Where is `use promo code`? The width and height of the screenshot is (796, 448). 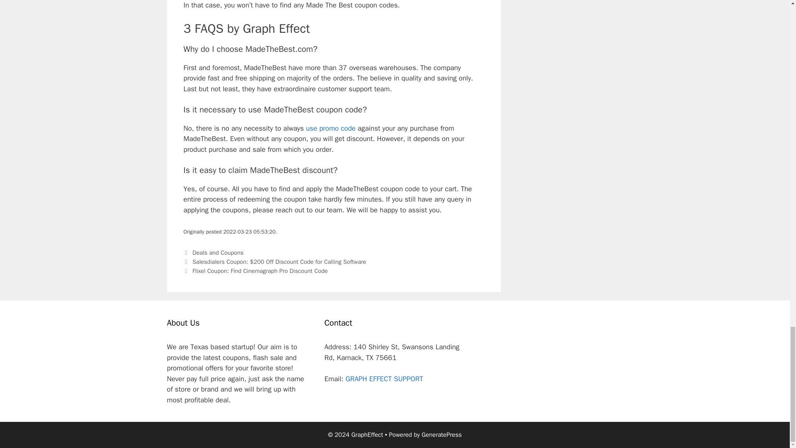
use promo code is located at coordinates (331, 128).